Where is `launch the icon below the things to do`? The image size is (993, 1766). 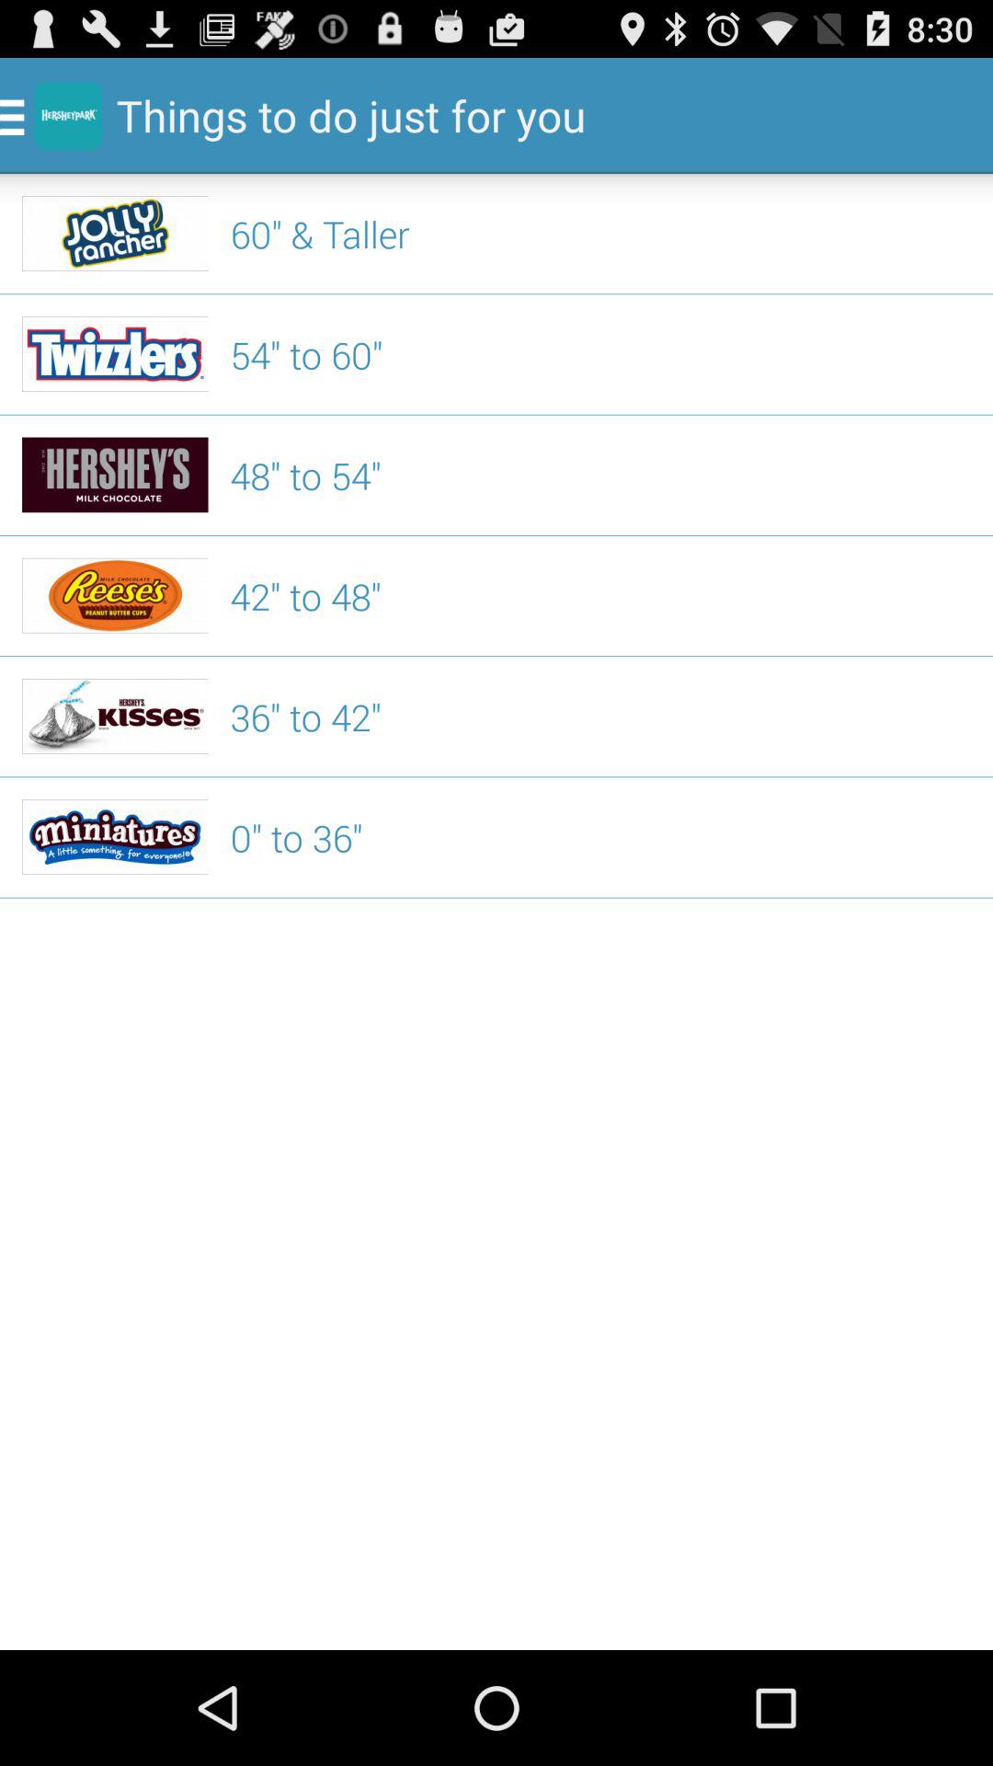 launch the icon below the things to do is located at coordinates (600, 234).